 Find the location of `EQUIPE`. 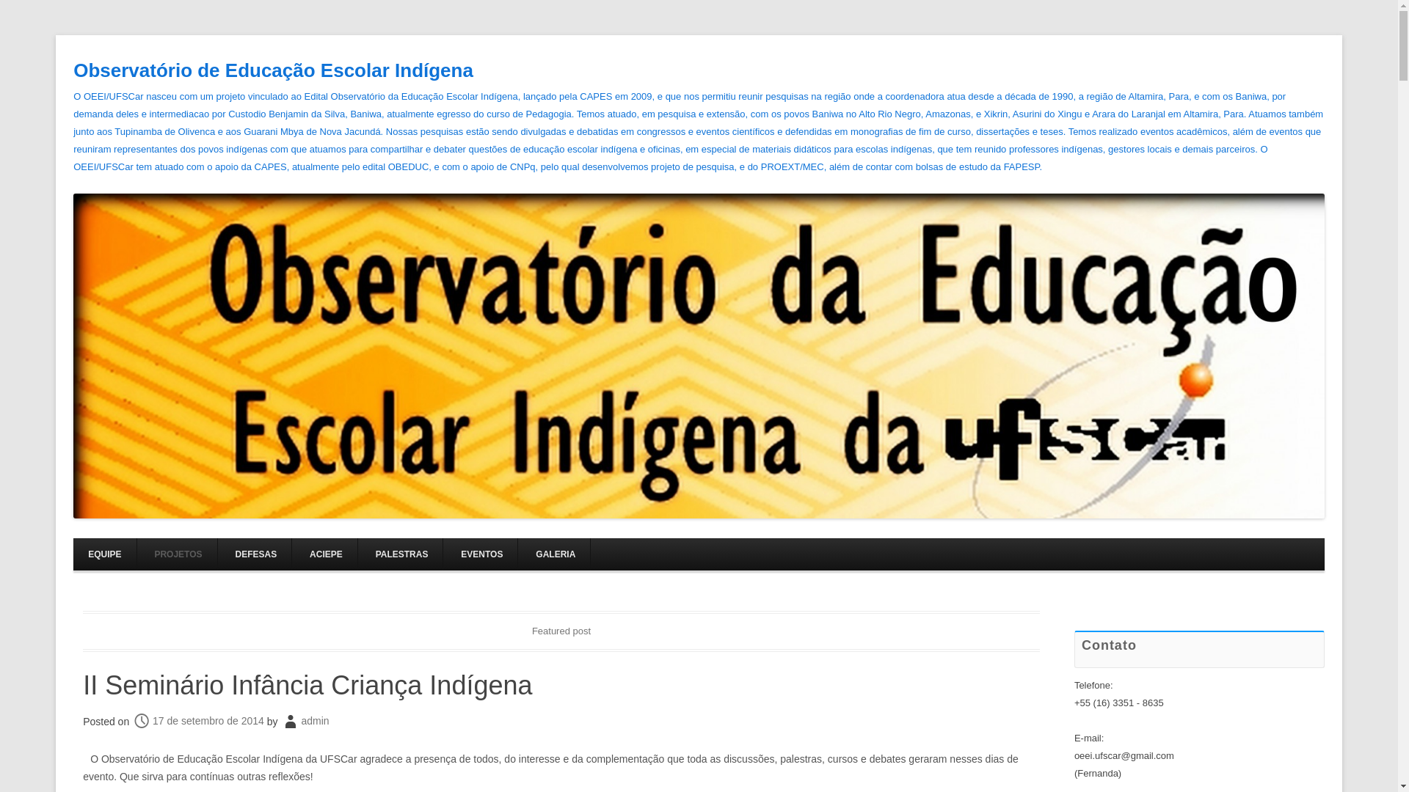

EQUIPE is located at coordinates (104, 554).